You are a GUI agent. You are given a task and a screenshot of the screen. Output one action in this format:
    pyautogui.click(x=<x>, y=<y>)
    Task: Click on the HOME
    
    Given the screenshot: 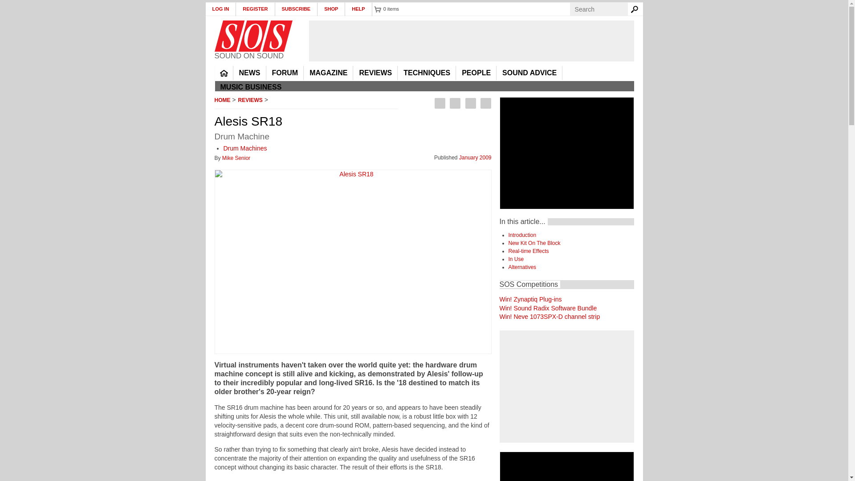 What is the action you would take?
    pyautogui.click(x=224, y=73)
    